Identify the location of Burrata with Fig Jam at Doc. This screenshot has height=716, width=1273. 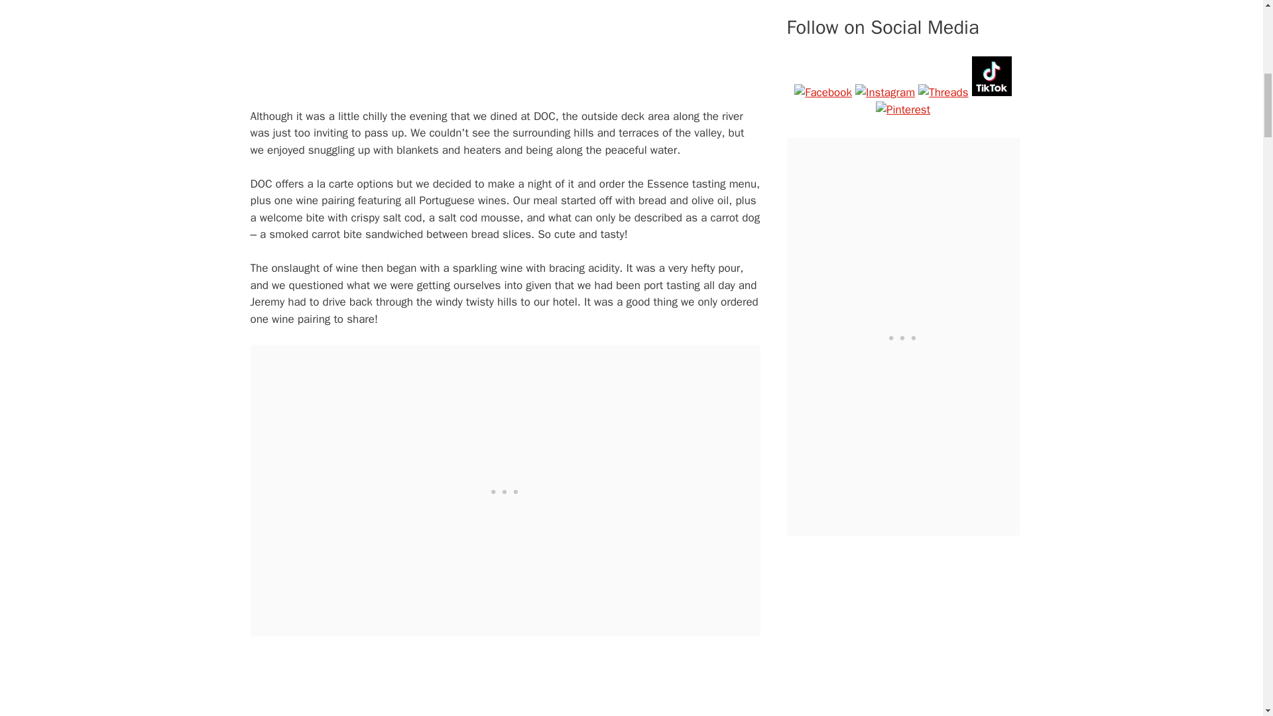
(505, 679).